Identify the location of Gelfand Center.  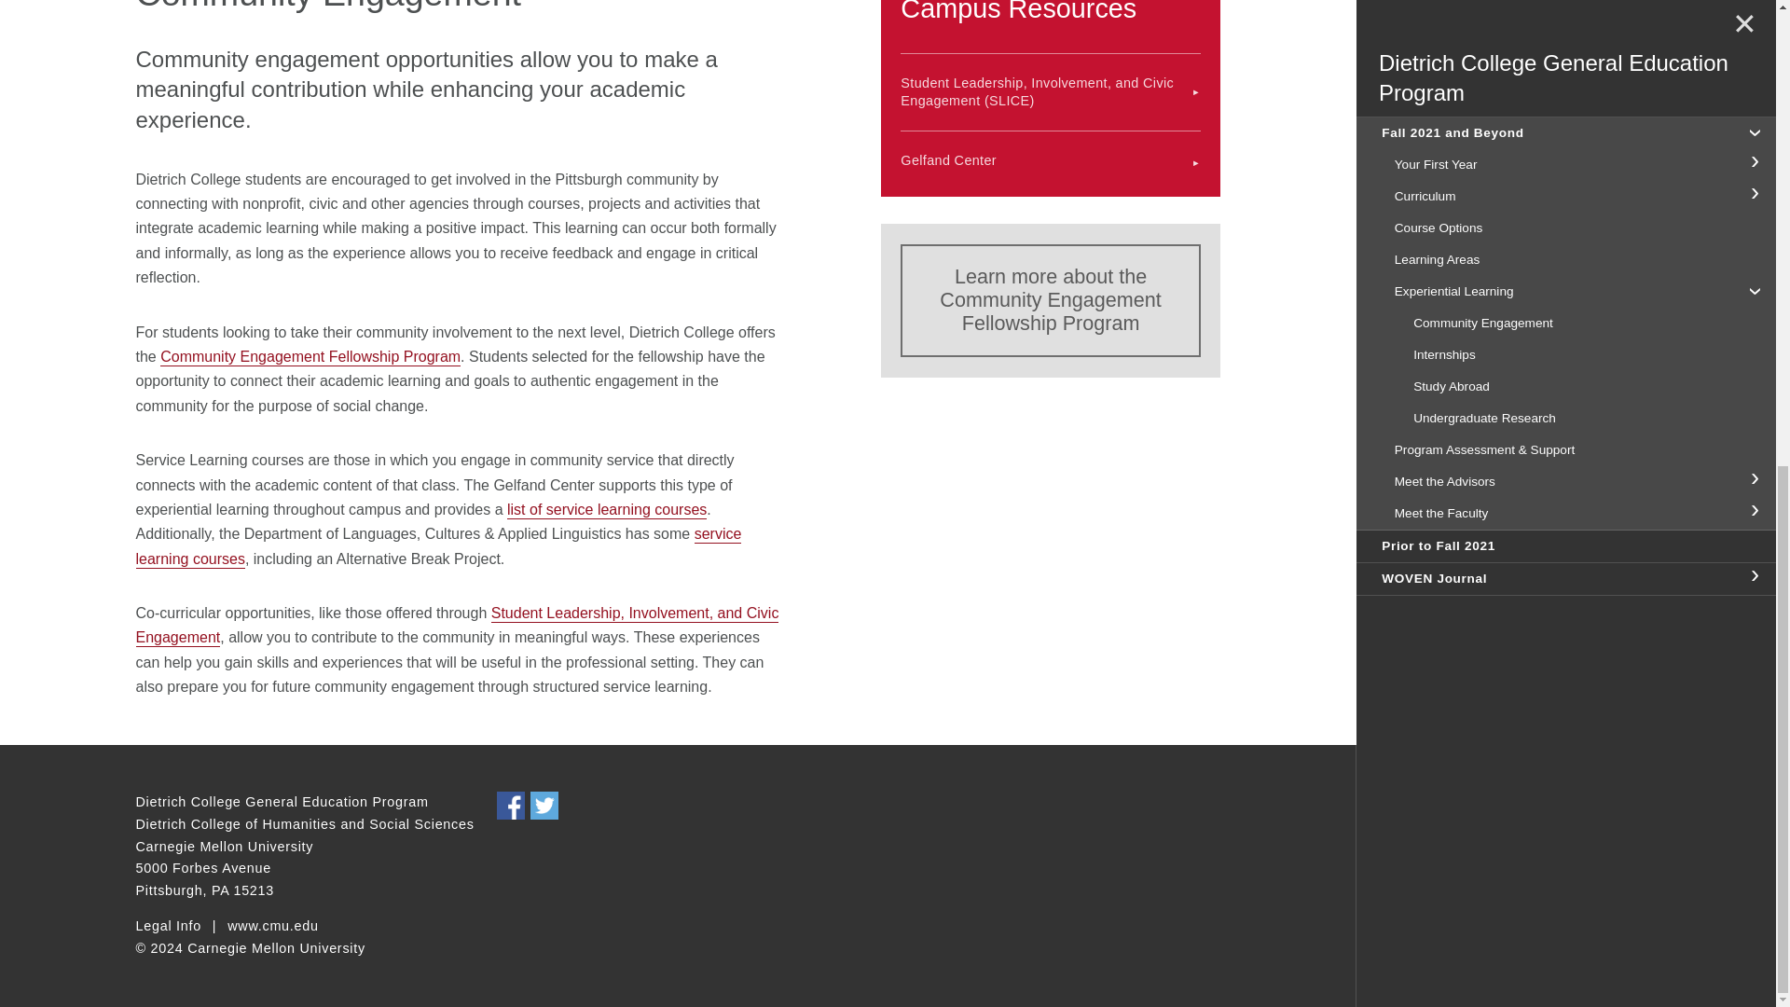
(1050, 160).